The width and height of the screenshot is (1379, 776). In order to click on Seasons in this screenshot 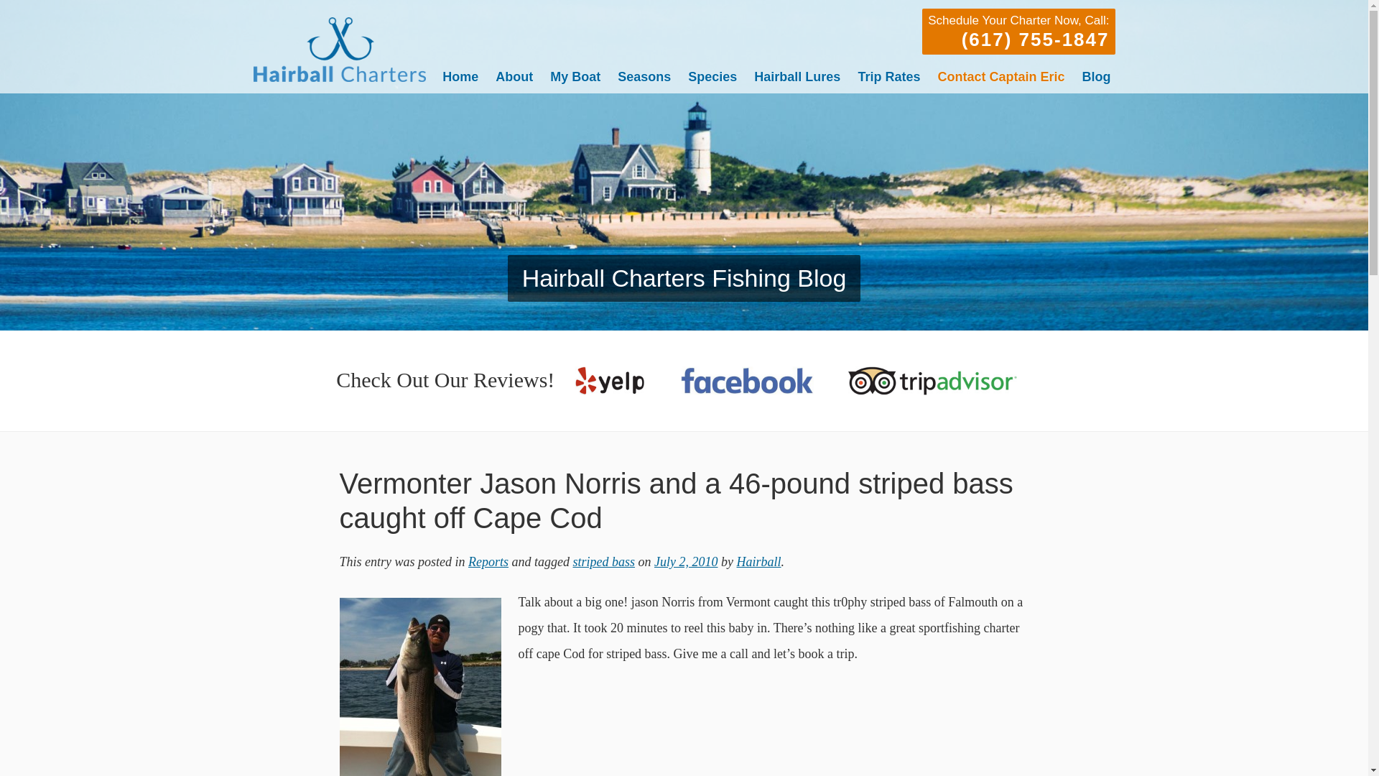, I will do `click(644, 76)`.